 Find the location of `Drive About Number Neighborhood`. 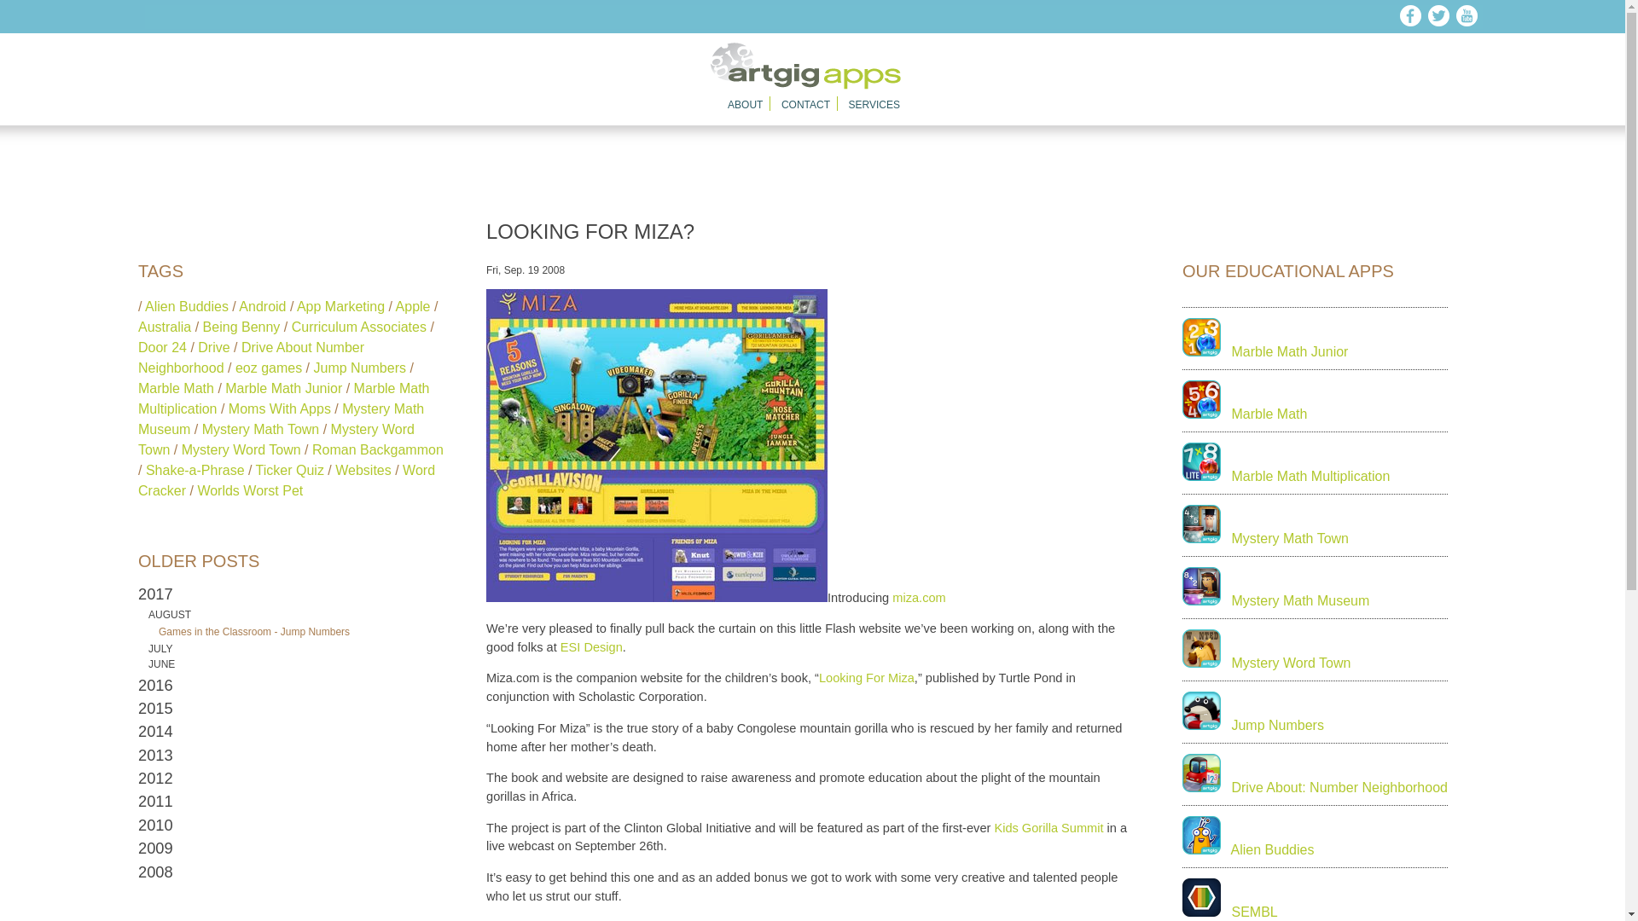

Drive About Number Neighborhood is located at coordinates (251, 356).